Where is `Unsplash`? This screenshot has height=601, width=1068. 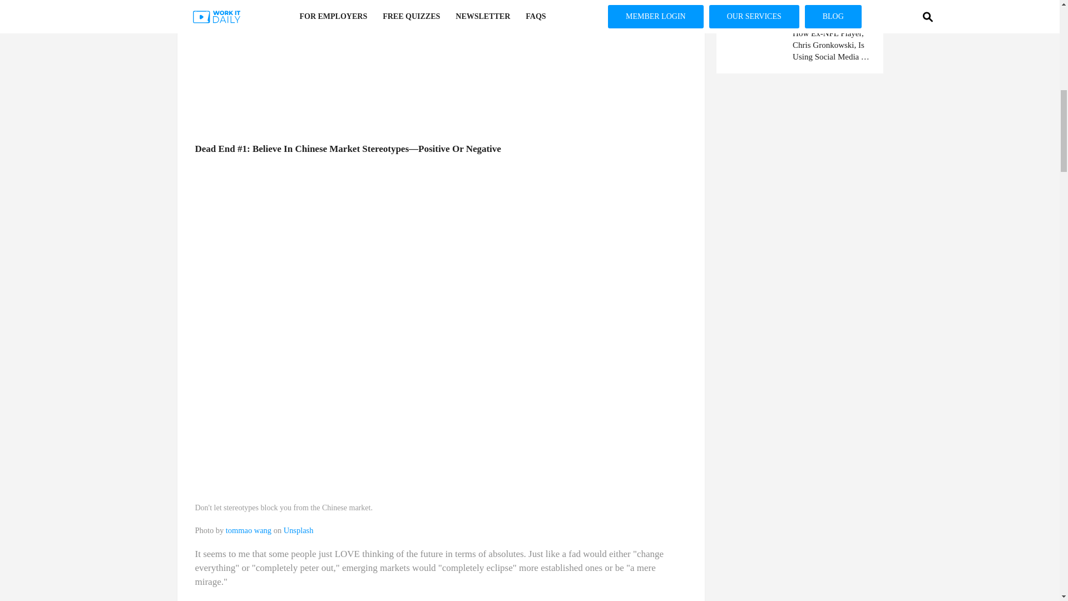
Unsplash is located at coordinates (299, 530).